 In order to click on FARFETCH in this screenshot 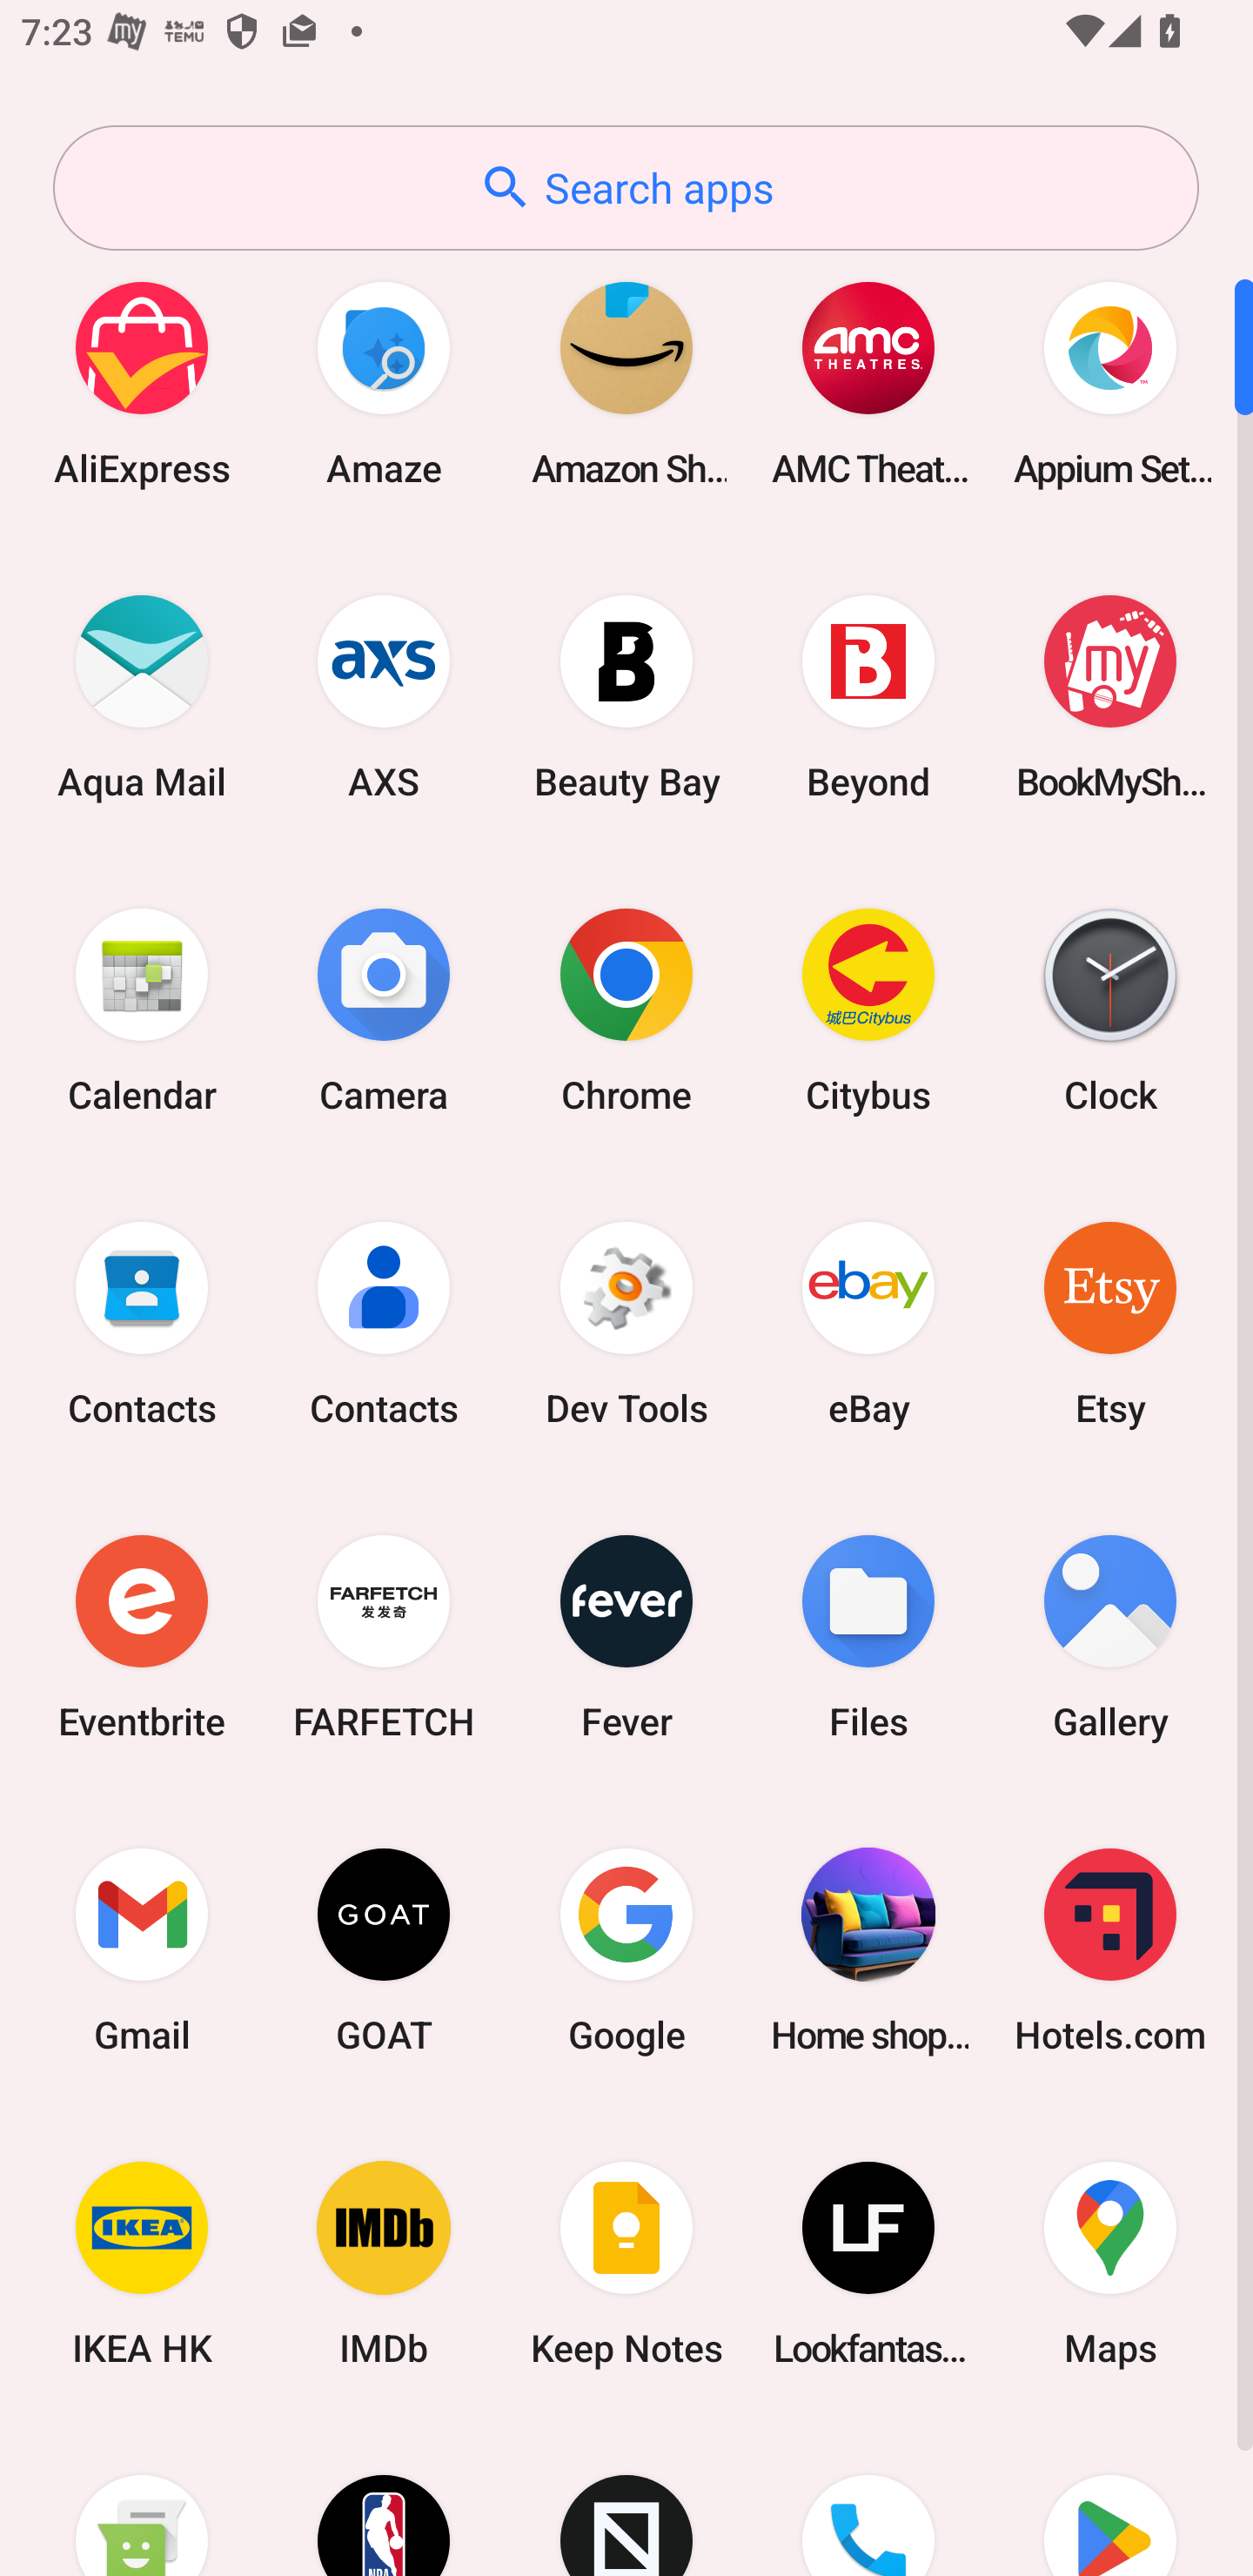, I will do `click(384, 1636)`.